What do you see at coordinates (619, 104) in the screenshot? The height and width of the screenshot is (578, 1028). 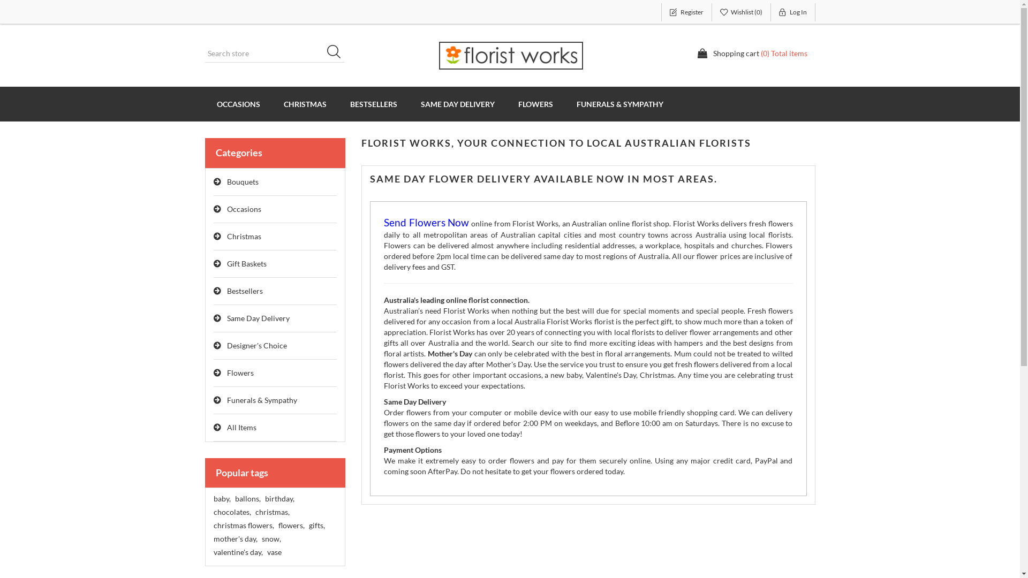 I see `FUNERALS & SYMPATHY` at bounding box center [619, 104].